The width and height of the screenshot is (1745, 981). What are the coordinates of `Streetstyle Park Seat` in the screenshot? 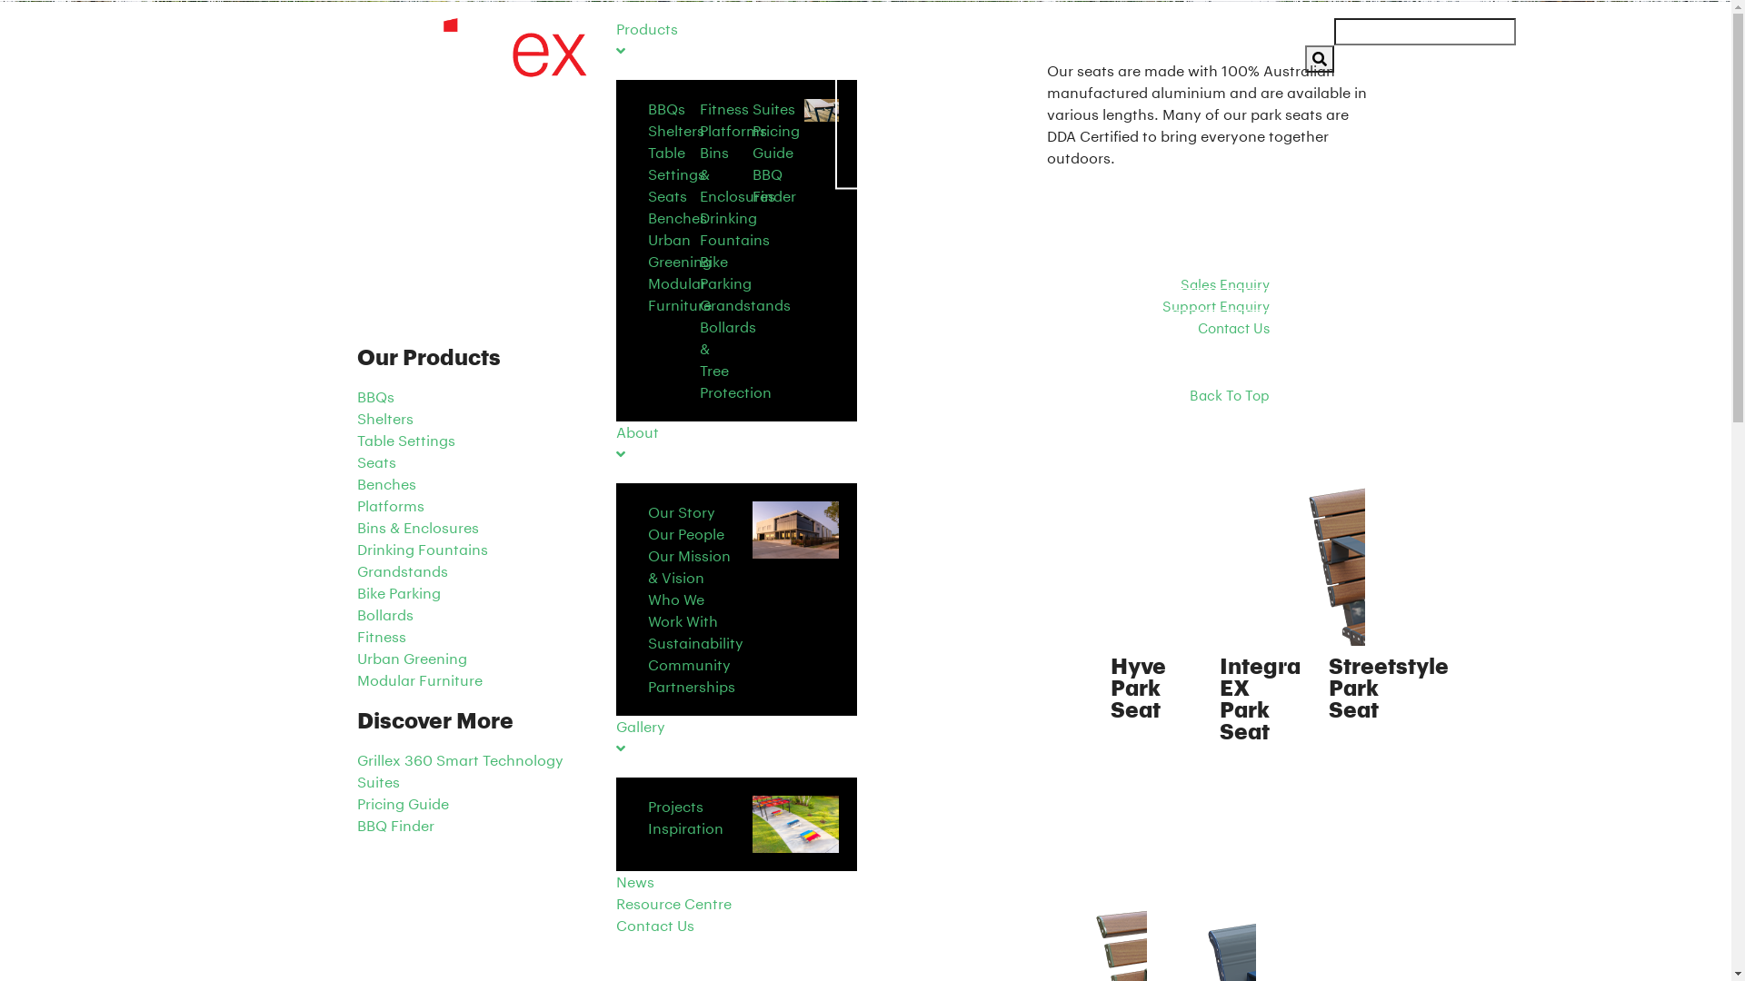 It's located at (1389, 687).